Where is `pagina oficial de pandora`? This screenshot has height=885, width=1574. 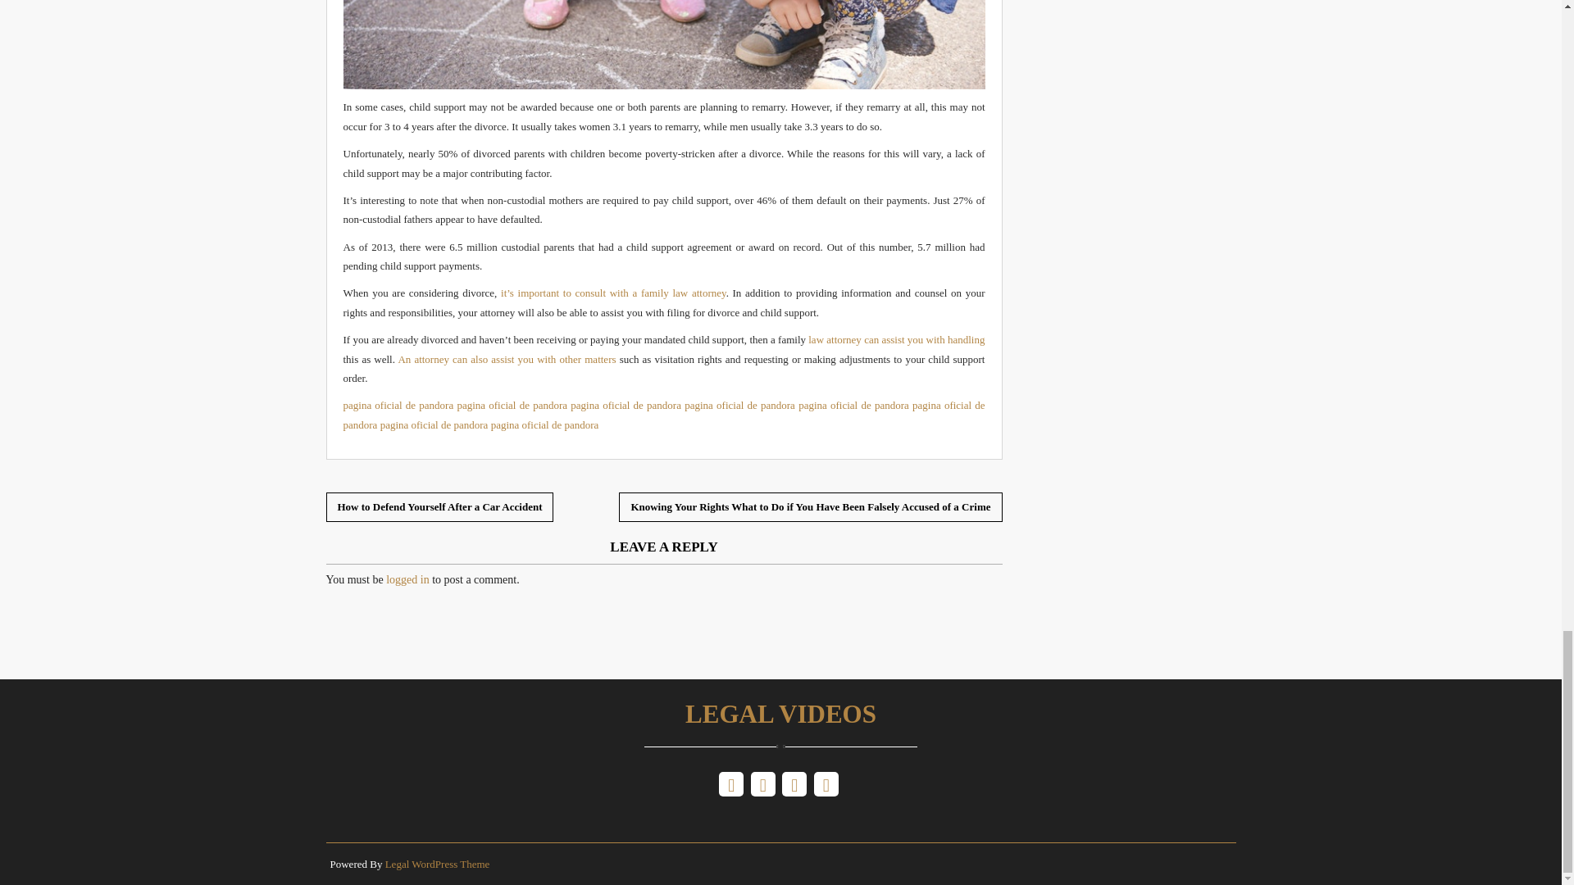 pagina oficial de pandora is located at coordinates (434, 424).